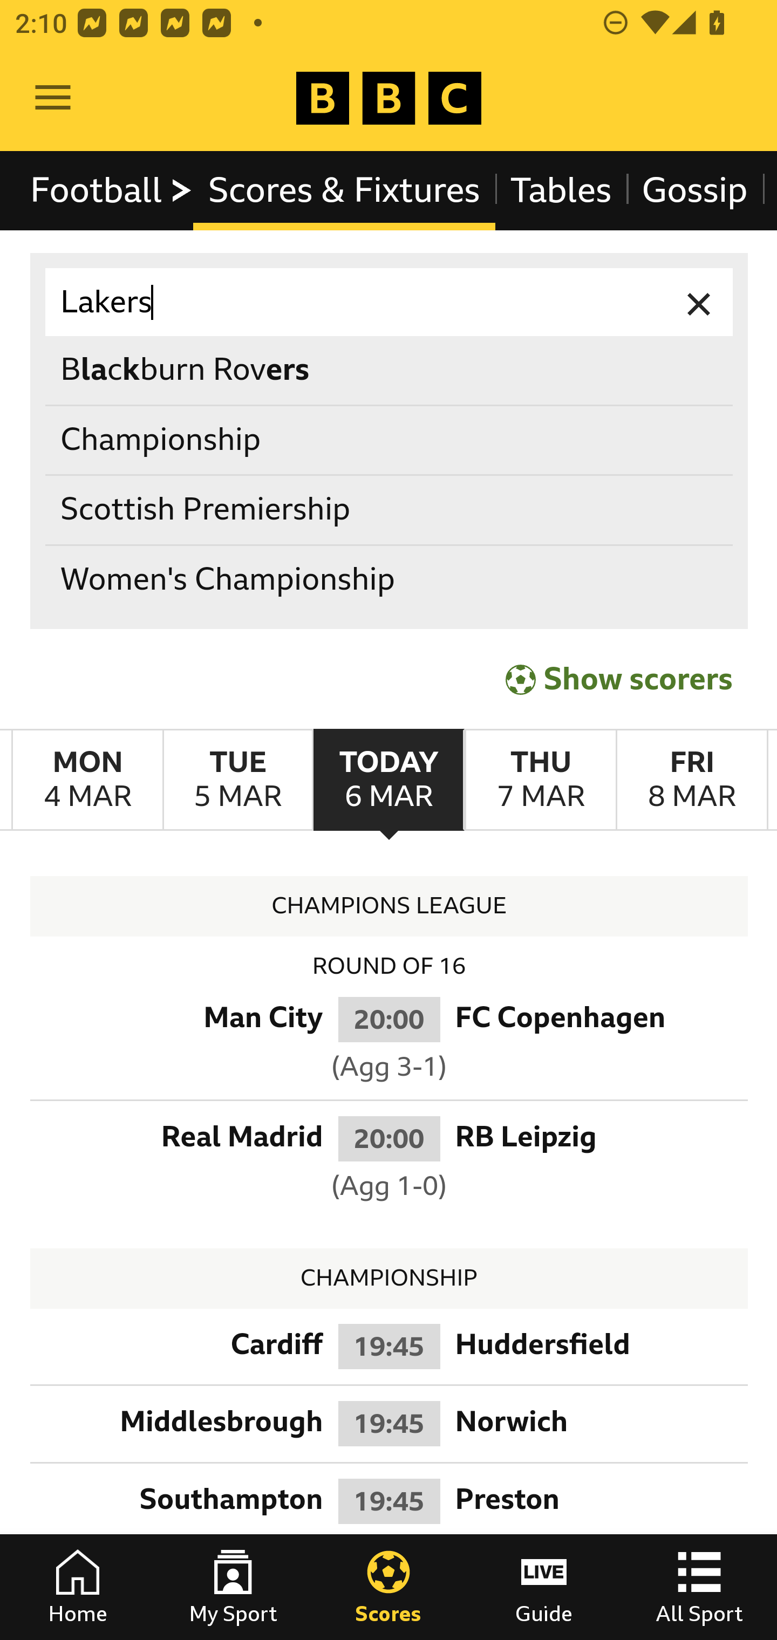 Image resolution: width=777 pixels, height=1640 pixels. Describe the element at coordinates (699, 1587) in the screenshot. I see `All Sport` at that location.